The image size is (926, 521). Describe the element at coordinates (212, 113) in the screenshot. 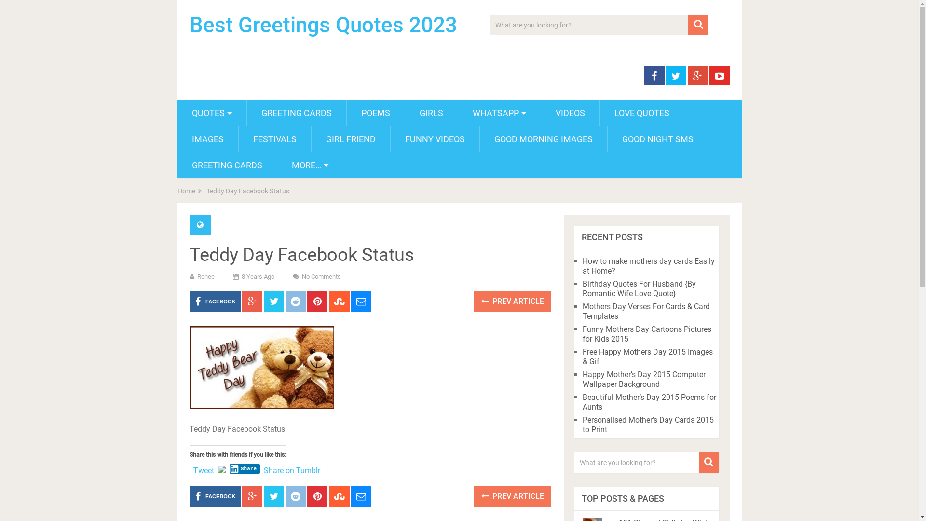

I see `QUOTES` at that location.